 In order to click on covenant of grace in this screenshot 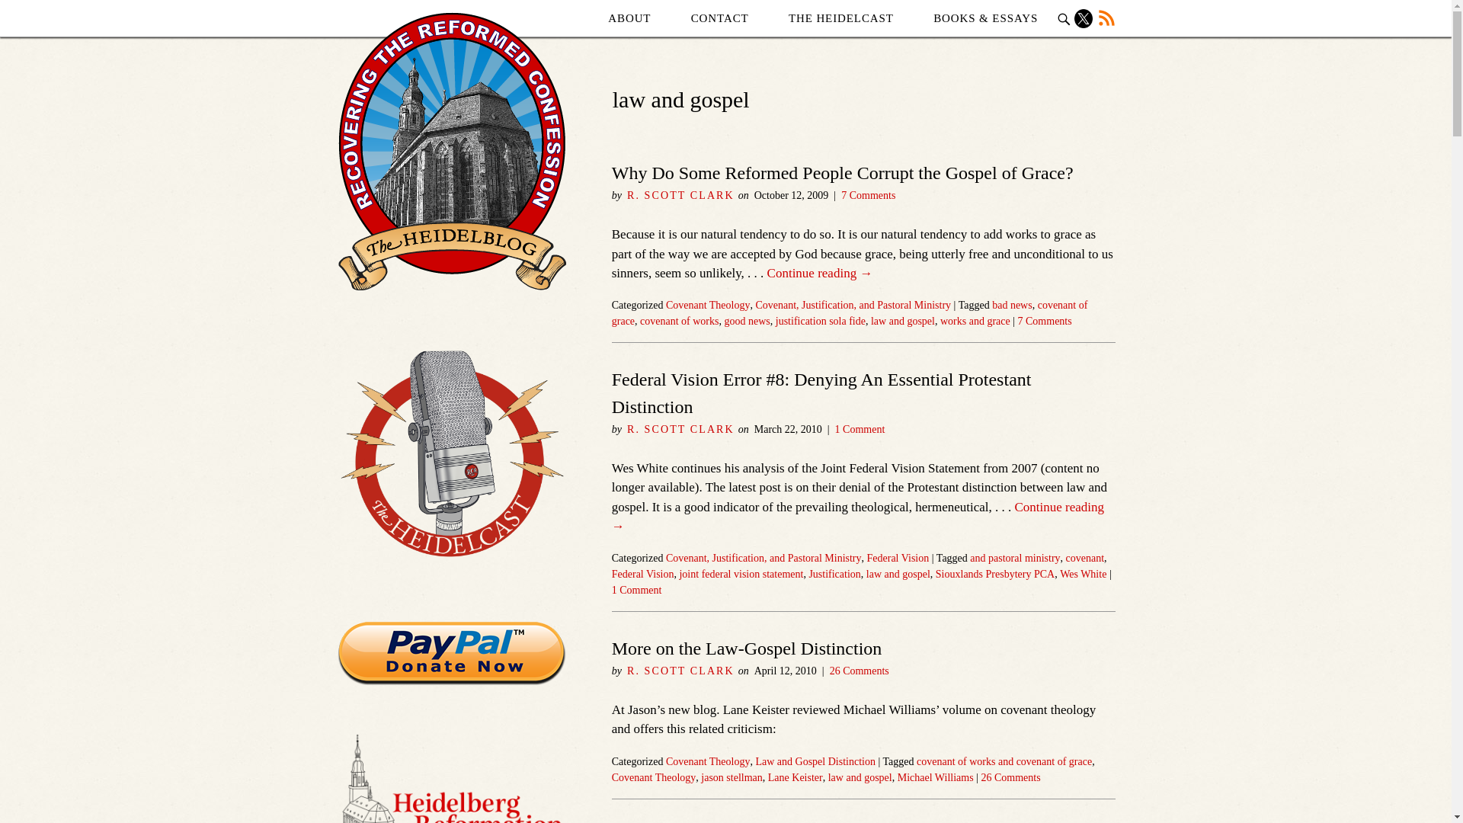, I will do `click(850, 312)`.